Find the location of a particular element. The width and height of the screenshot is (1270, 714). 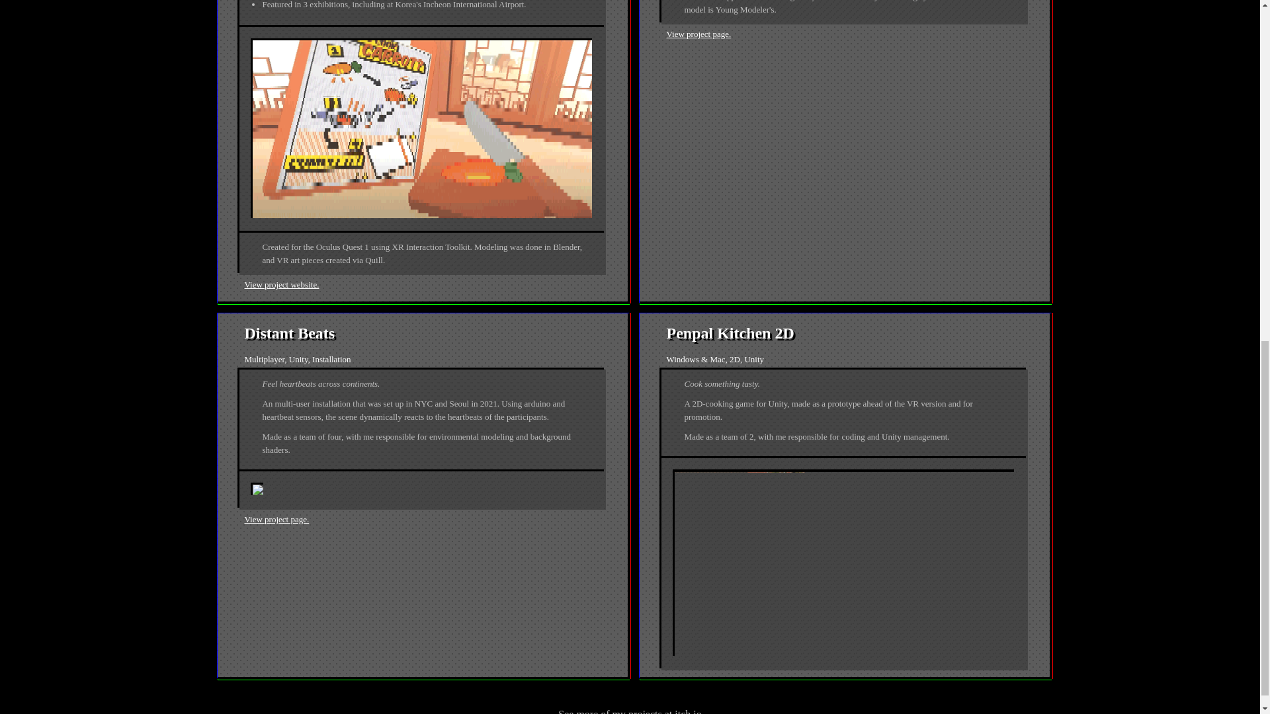

View project page. is located at coordinates (276, 518).